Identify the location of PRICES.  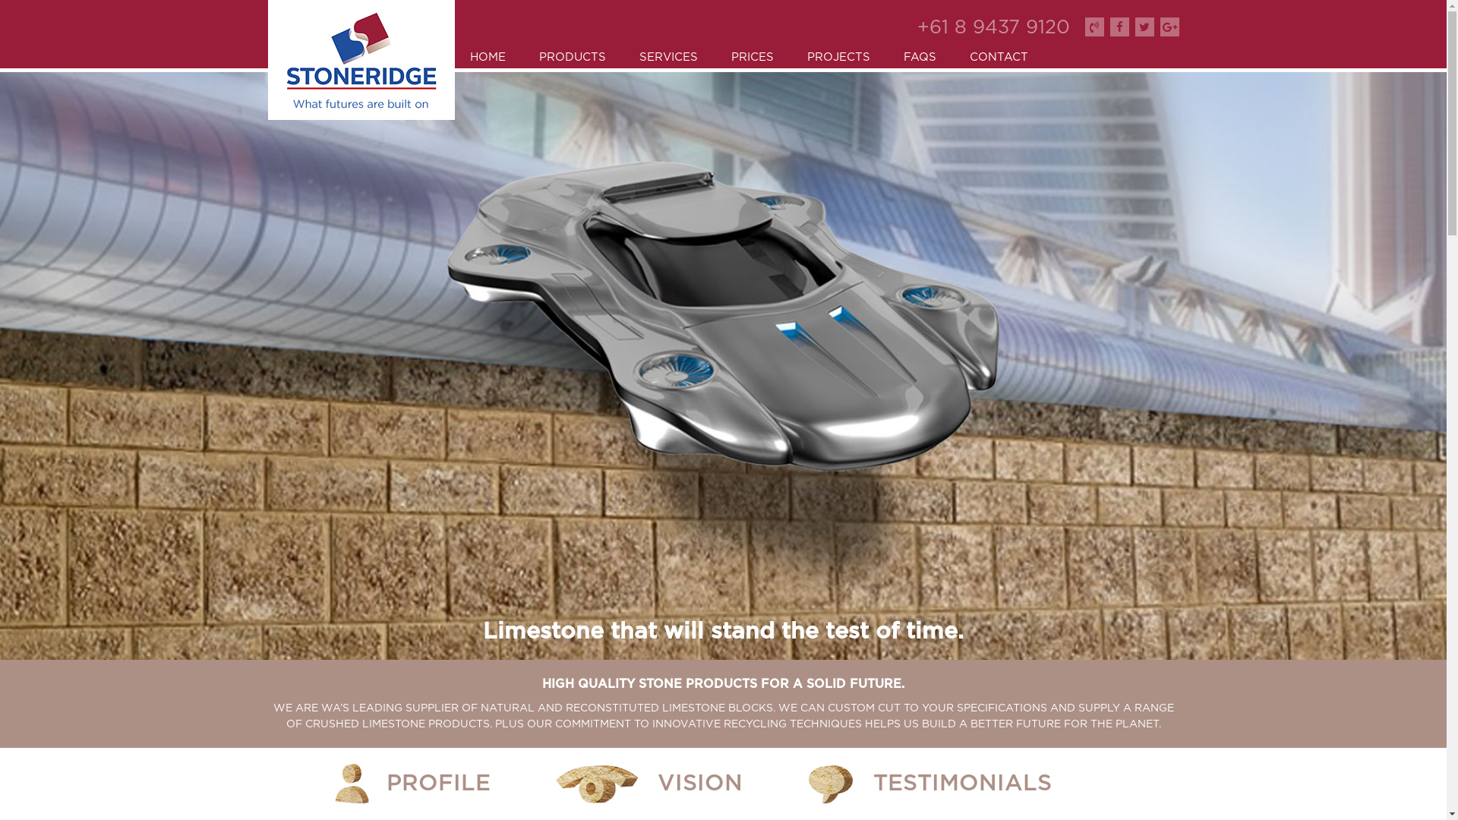
(752, 58).